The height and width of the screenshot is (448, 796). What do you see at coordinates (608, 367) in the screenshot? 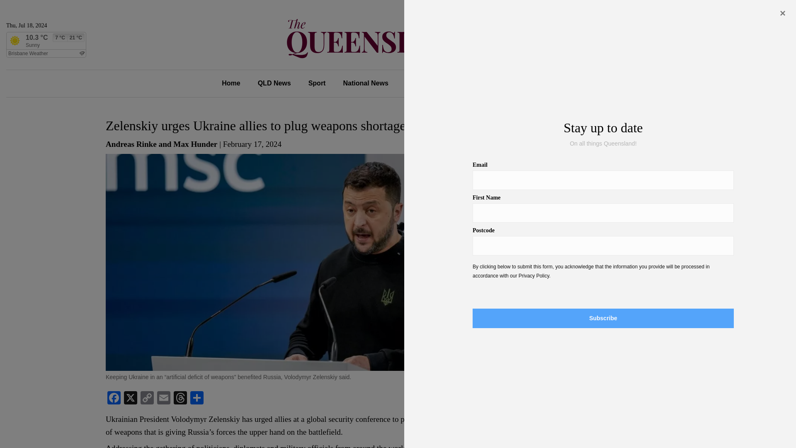
I see `Search` at bounding box center [608, 367].